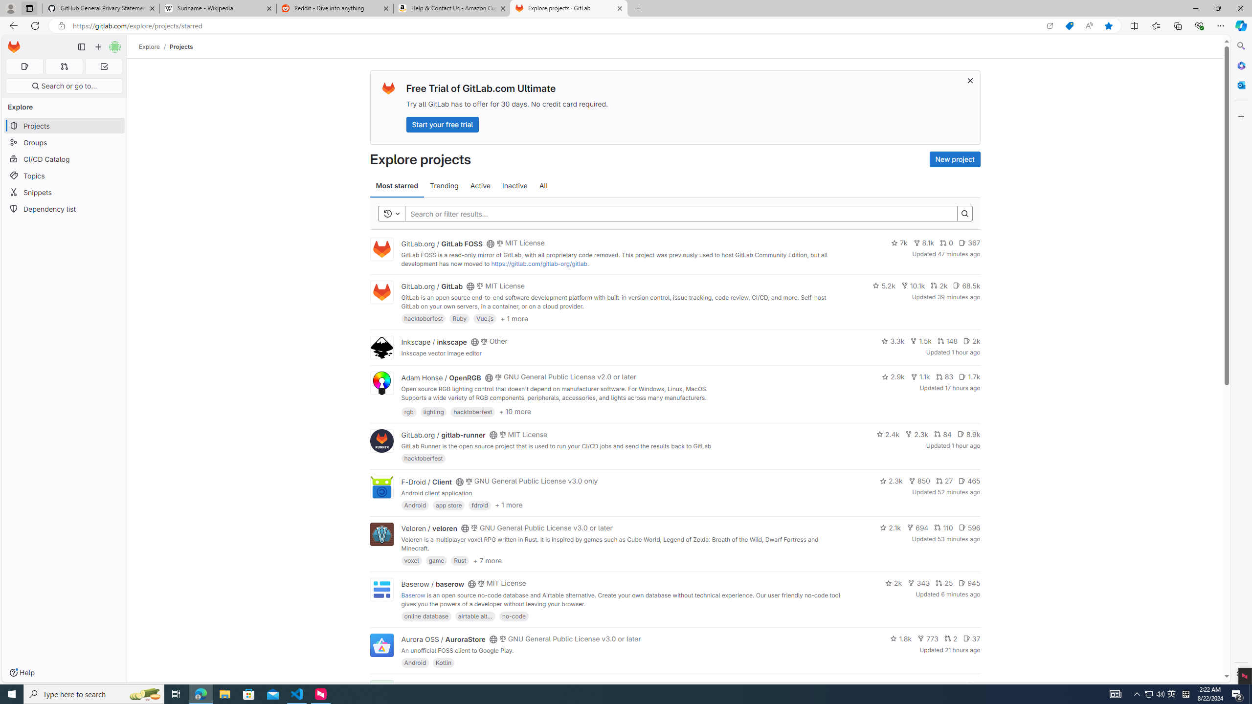 The height and width of the screenshot is (704, 1252). Describe the element at coordinates (415, 662) in the screenshot. I see `Android` at that location.